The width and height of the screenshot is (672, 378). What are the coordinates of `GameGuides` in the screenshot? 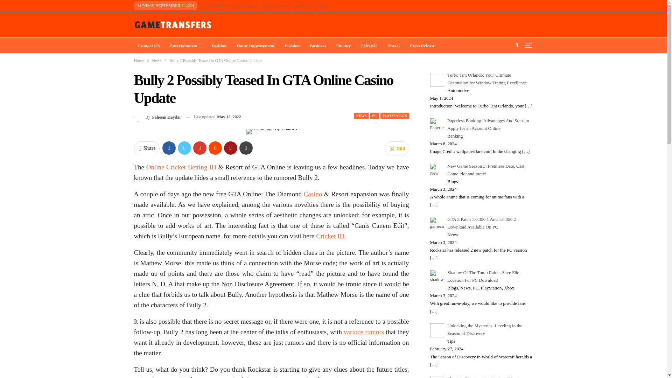 It's located at (215, 6).